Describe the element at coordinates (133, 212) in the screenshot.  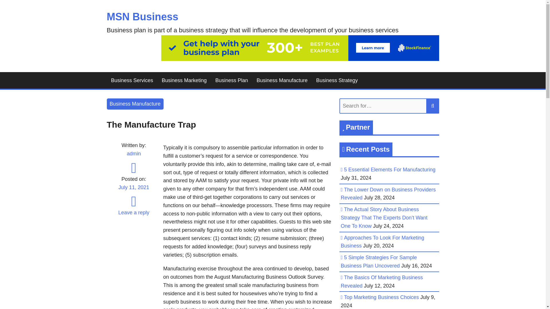
I see `Leave a reply` at that location.